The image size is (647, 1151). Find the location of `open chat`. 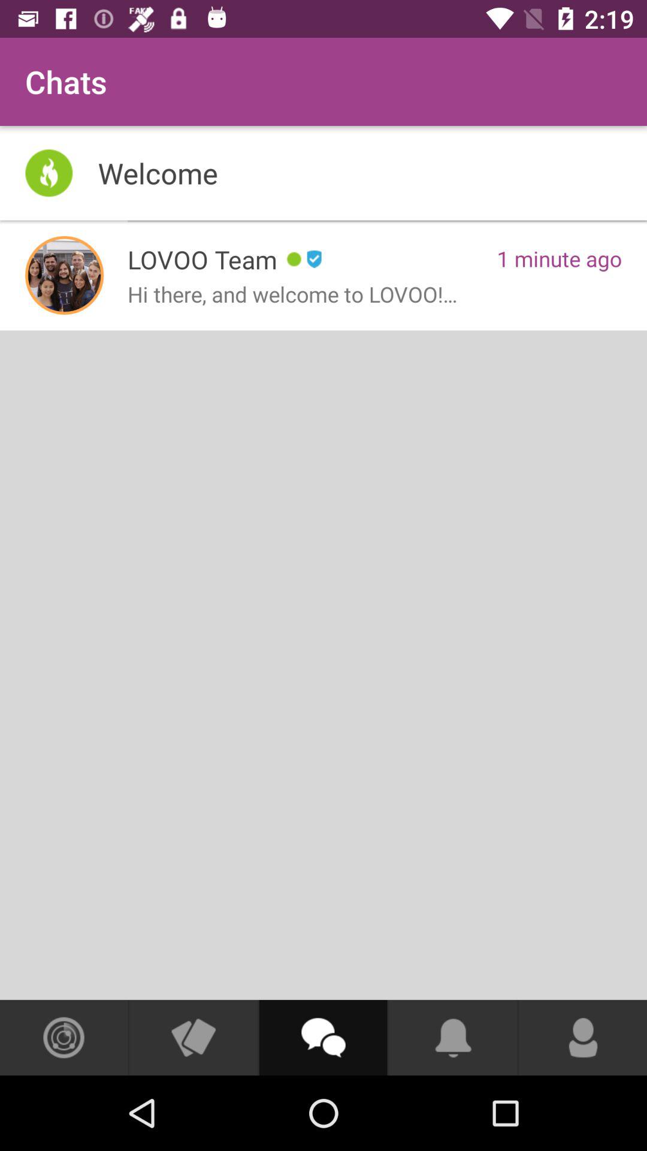

open chat is located at coordinates (323, 1038).